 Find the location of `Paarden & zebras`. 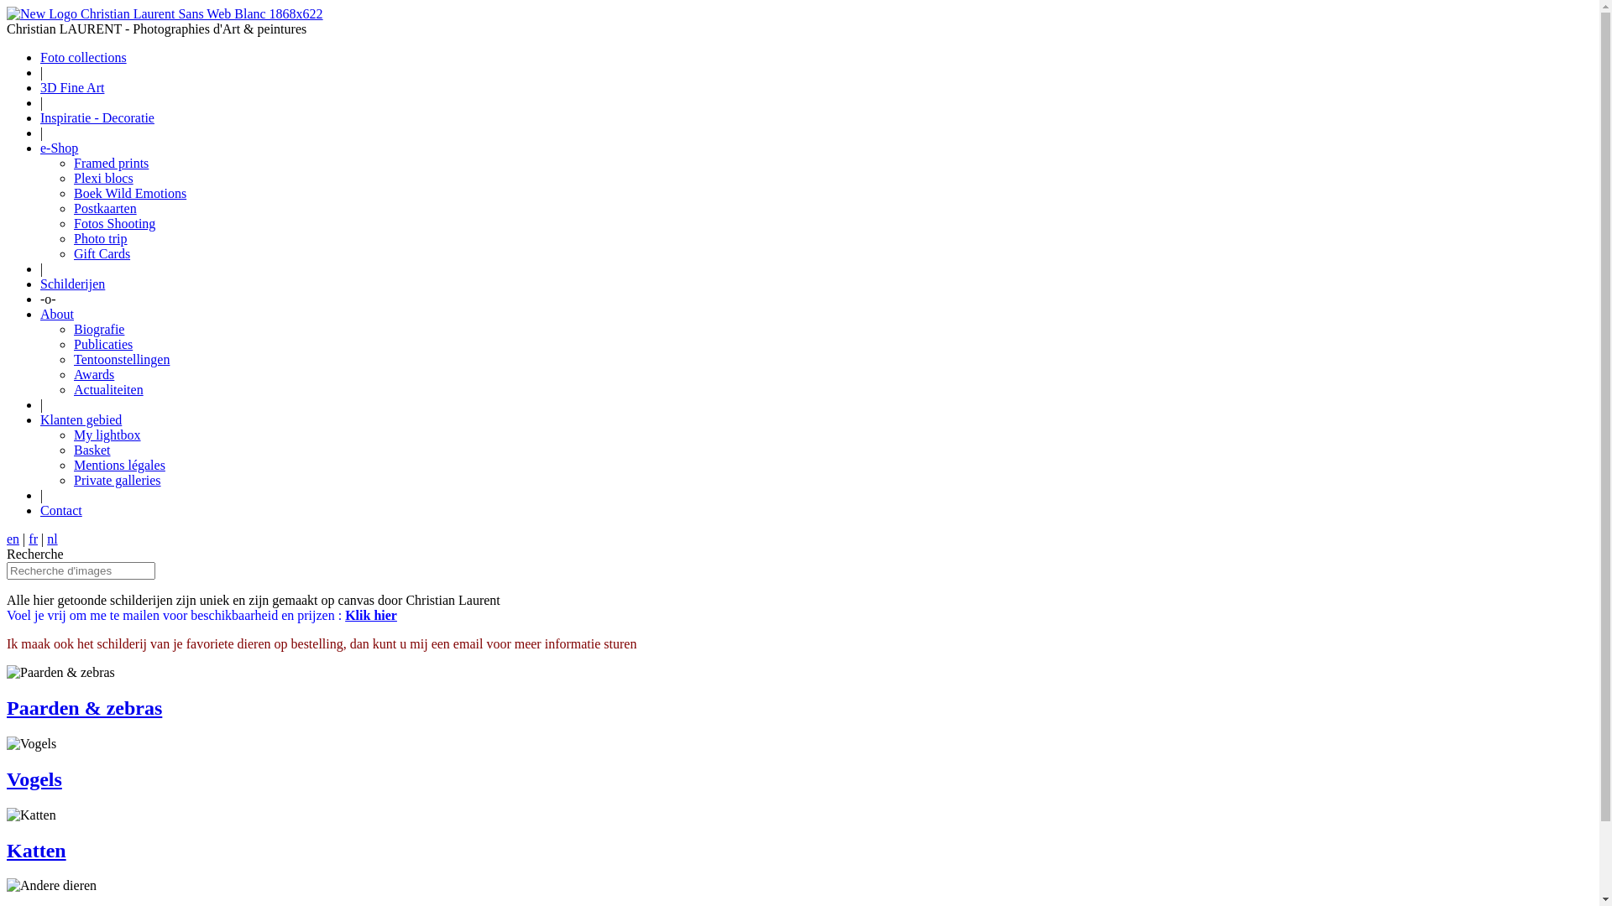

Paarden & zebras is located at coordinates (84, 708).